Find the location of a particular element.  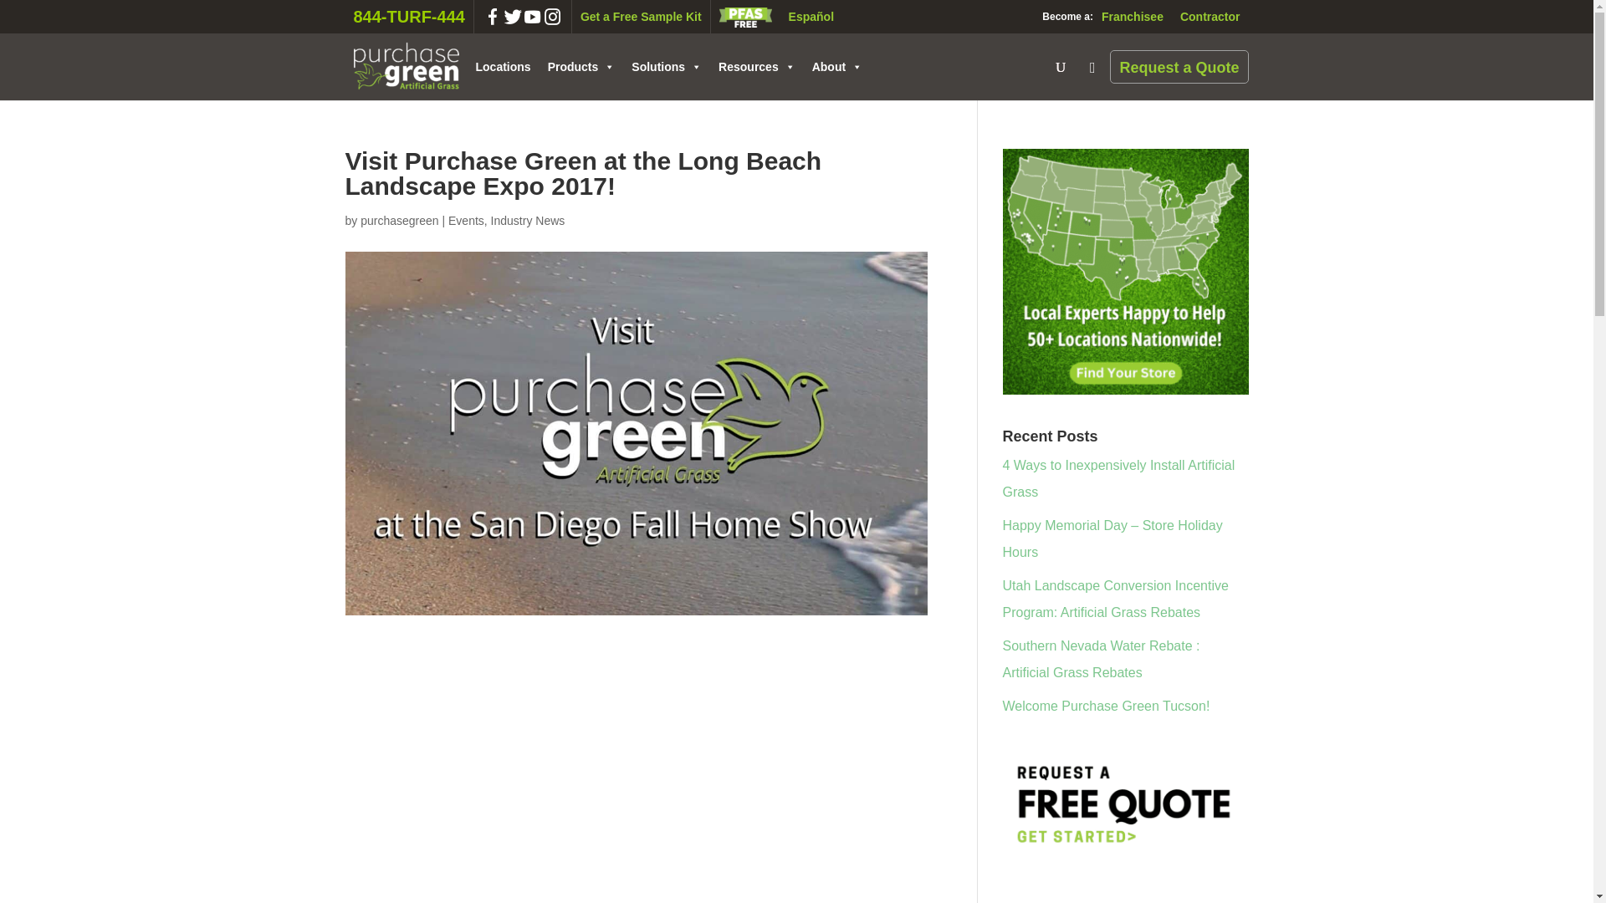

Contractor is located at coordinates (1210, 17).